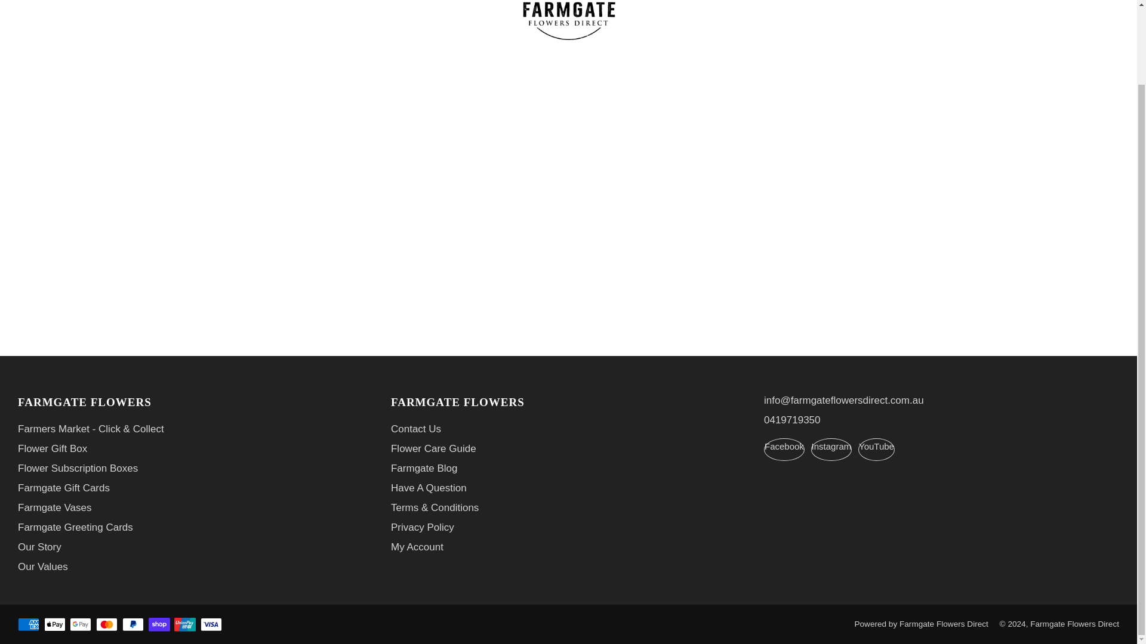  I want to click on SHOP, so click(73, 0).